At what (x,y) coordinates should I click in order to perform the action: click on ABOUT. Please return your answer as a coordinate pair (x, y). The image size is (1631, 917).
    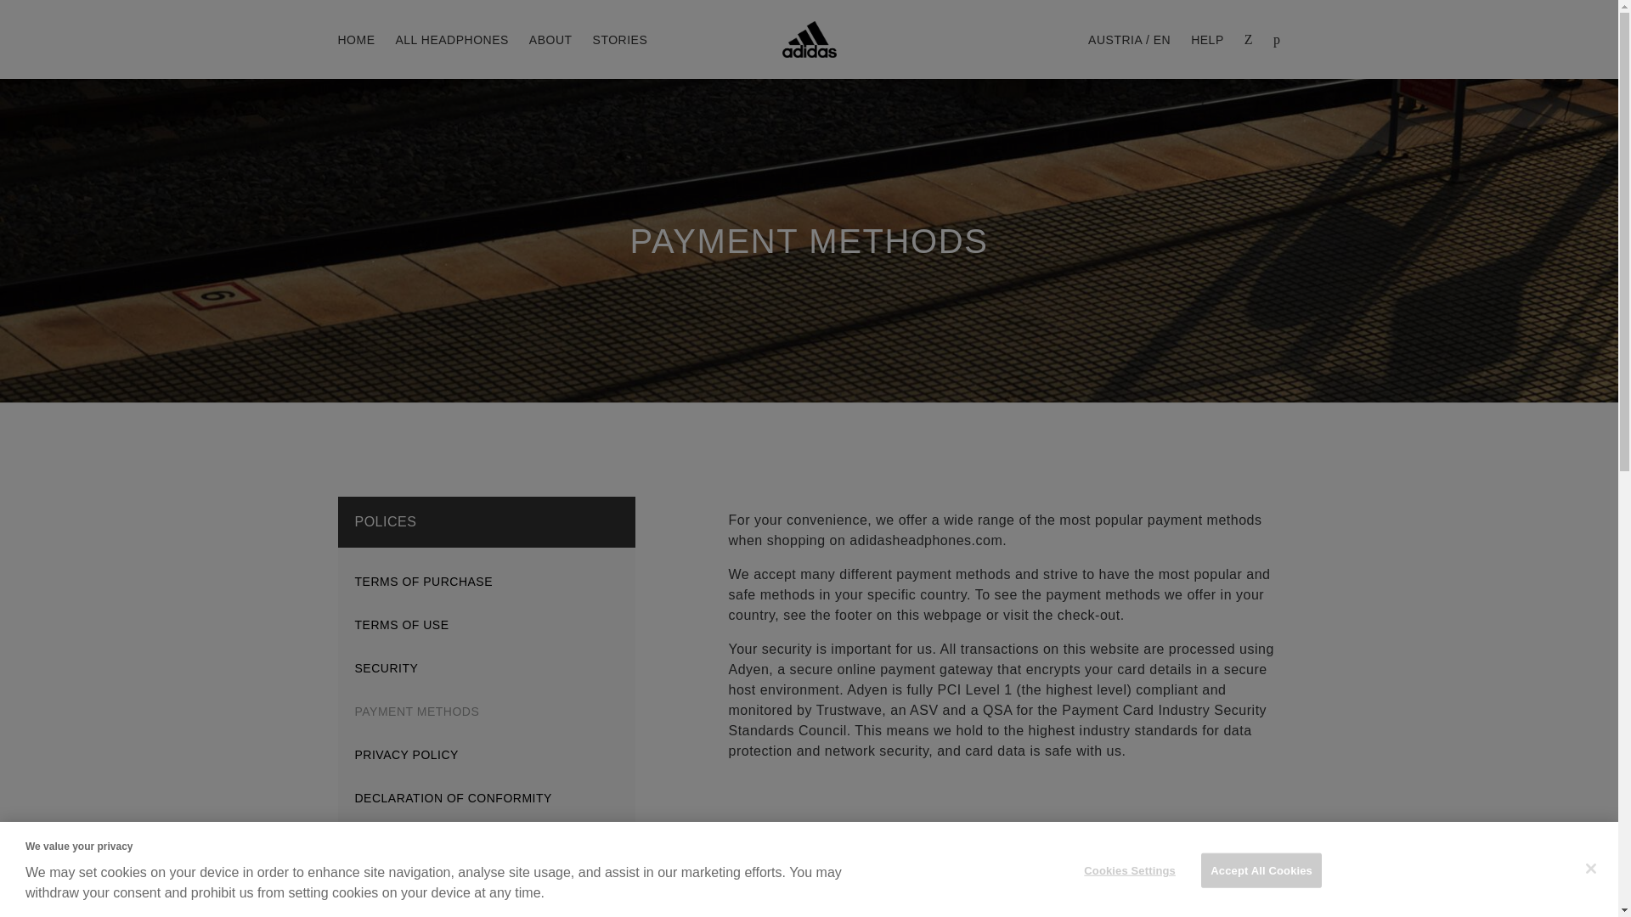
    Looking at the image, I should click on (550, 39).